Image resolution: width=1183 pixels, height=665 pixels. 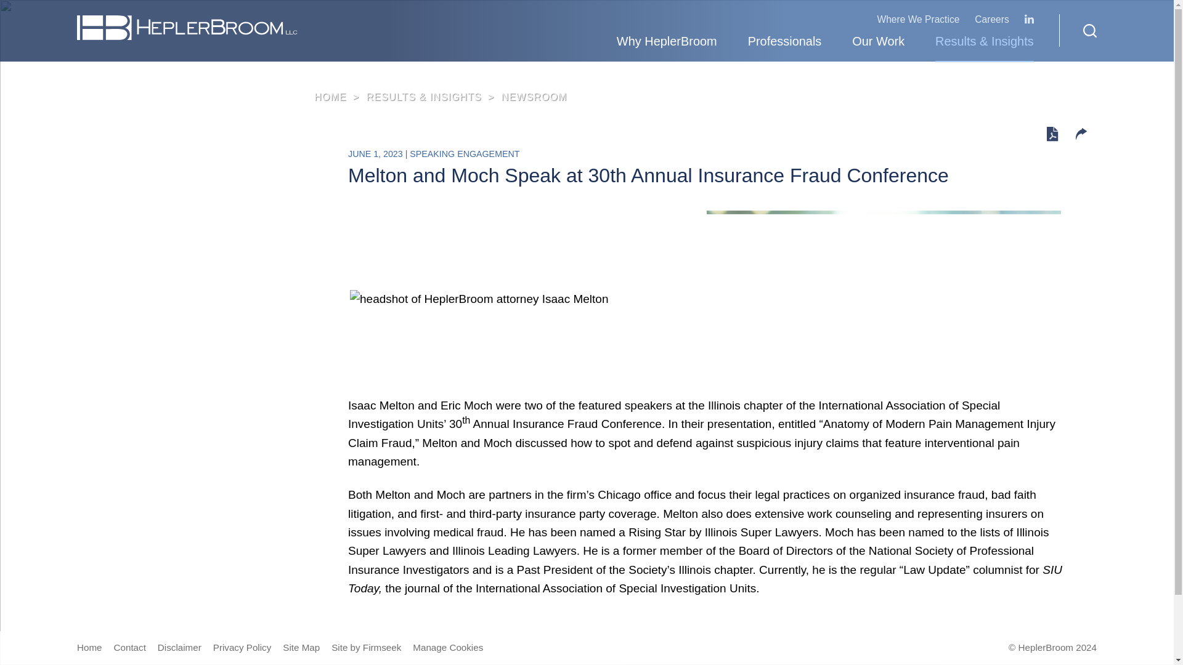 What do you see at coordinates (667, 43) in the screenshot?
I see `Why HeplerBroom` at bounding box center [667, 43].